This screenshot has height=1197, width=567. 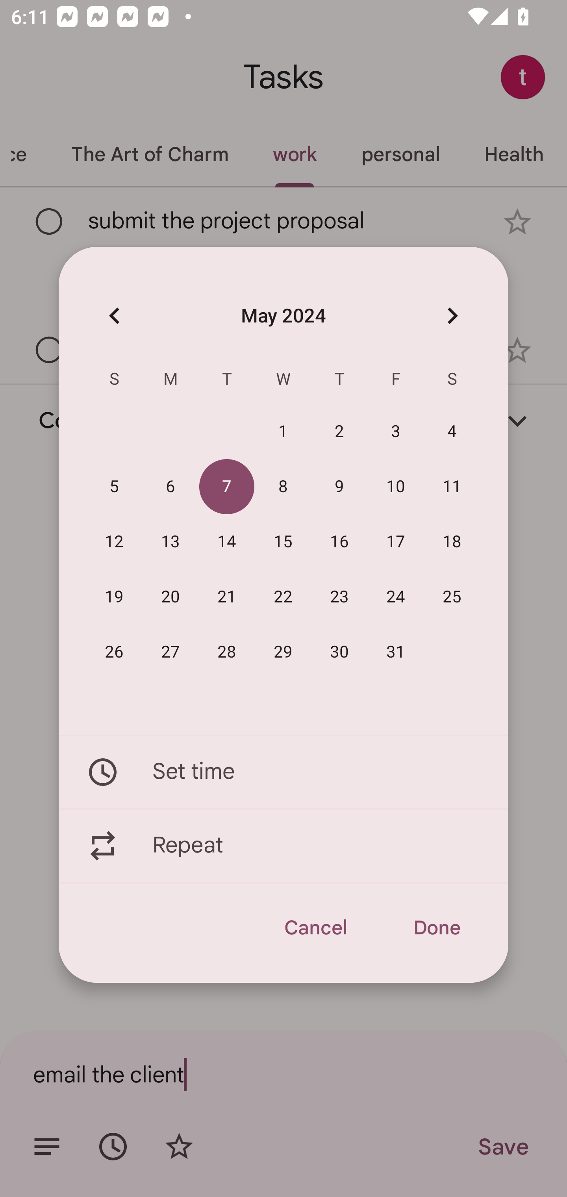 I want to click on 20 20 May 2024, so click(x=170, y=597).